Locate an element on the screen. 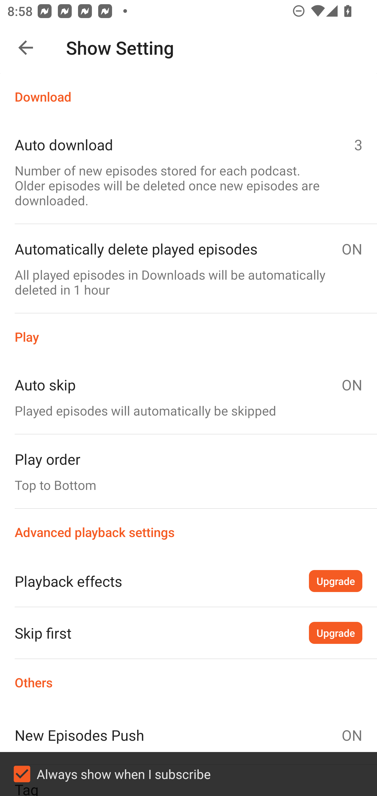 This screenshot has height=796, width=377. Navigate up is located at coordinates (26, 48).